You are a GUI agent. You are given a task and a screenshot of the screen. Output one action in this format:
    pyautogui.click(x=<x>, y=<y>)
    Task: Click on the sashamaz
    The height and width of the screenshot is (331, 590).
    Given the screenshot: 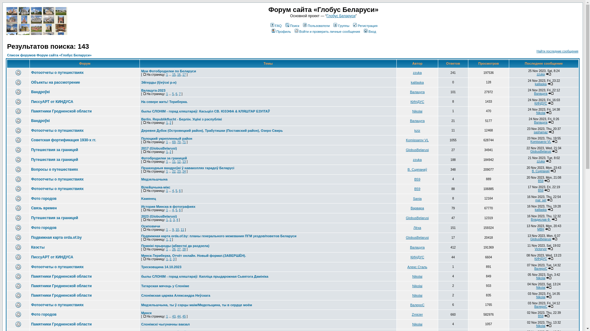 What is the action you would take?
    pyautogui.click(x=541, y=132)
    